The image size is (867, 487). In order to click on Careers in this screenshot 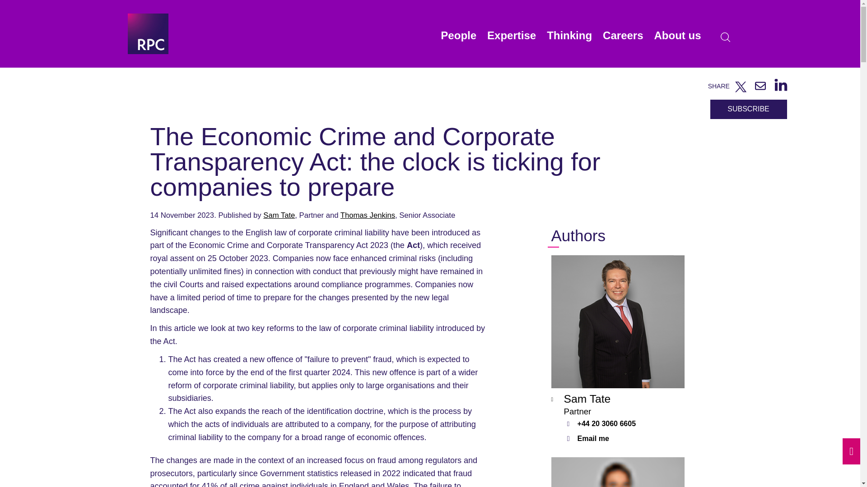, I will do `click(623, 40)`.